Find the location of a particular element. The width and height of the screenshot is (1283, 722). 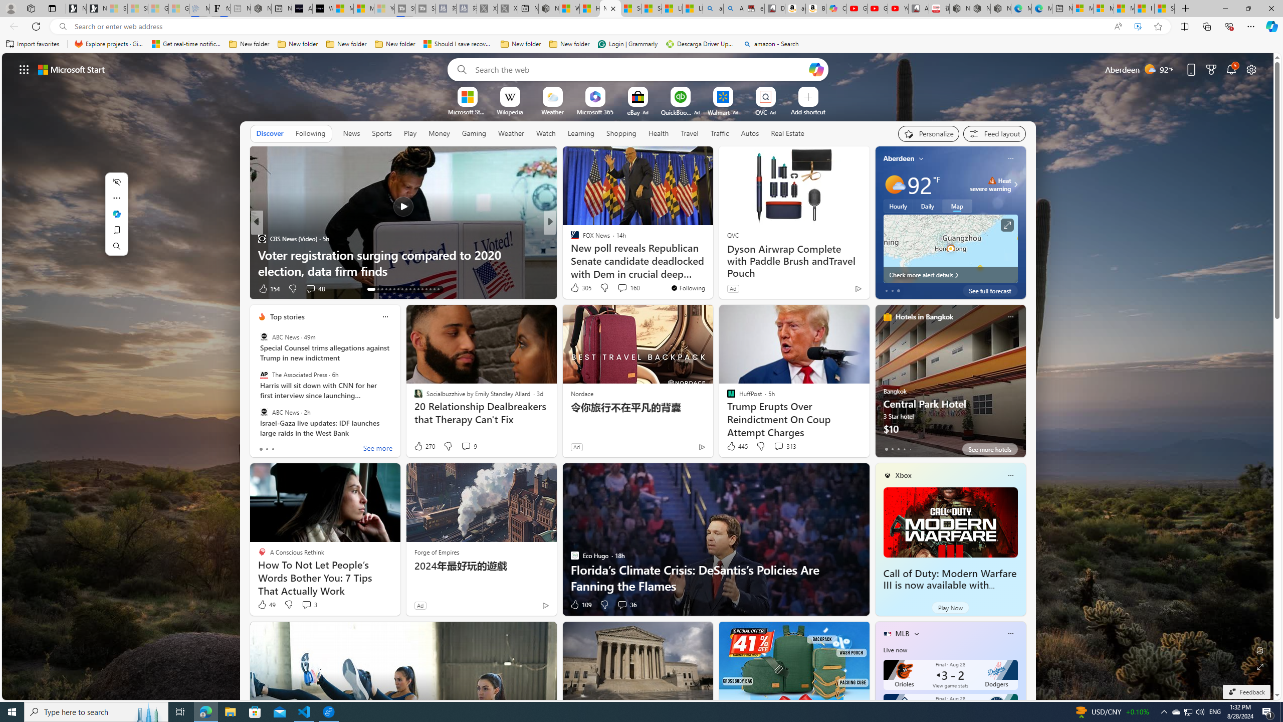

Mini menu on text selection is located at coordinates (116, 220).